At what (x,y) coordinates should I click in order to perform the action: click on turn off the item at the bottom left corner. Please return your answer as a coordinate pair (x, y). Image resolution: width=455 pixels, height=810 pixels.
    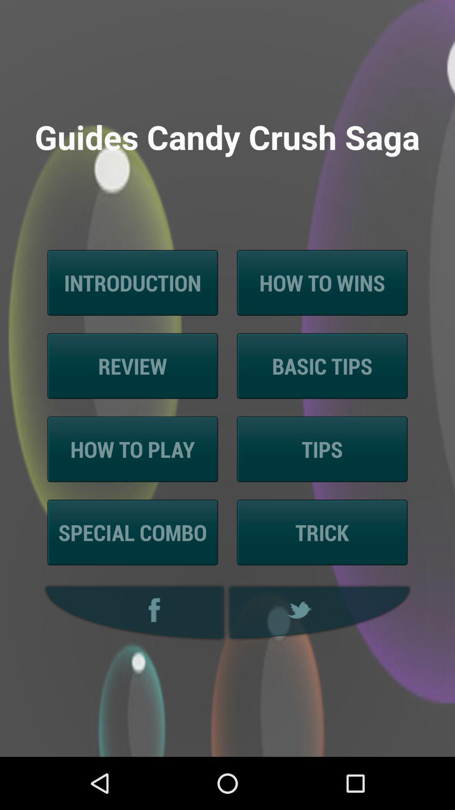
    Looking at the image, I should click on (132, 613).